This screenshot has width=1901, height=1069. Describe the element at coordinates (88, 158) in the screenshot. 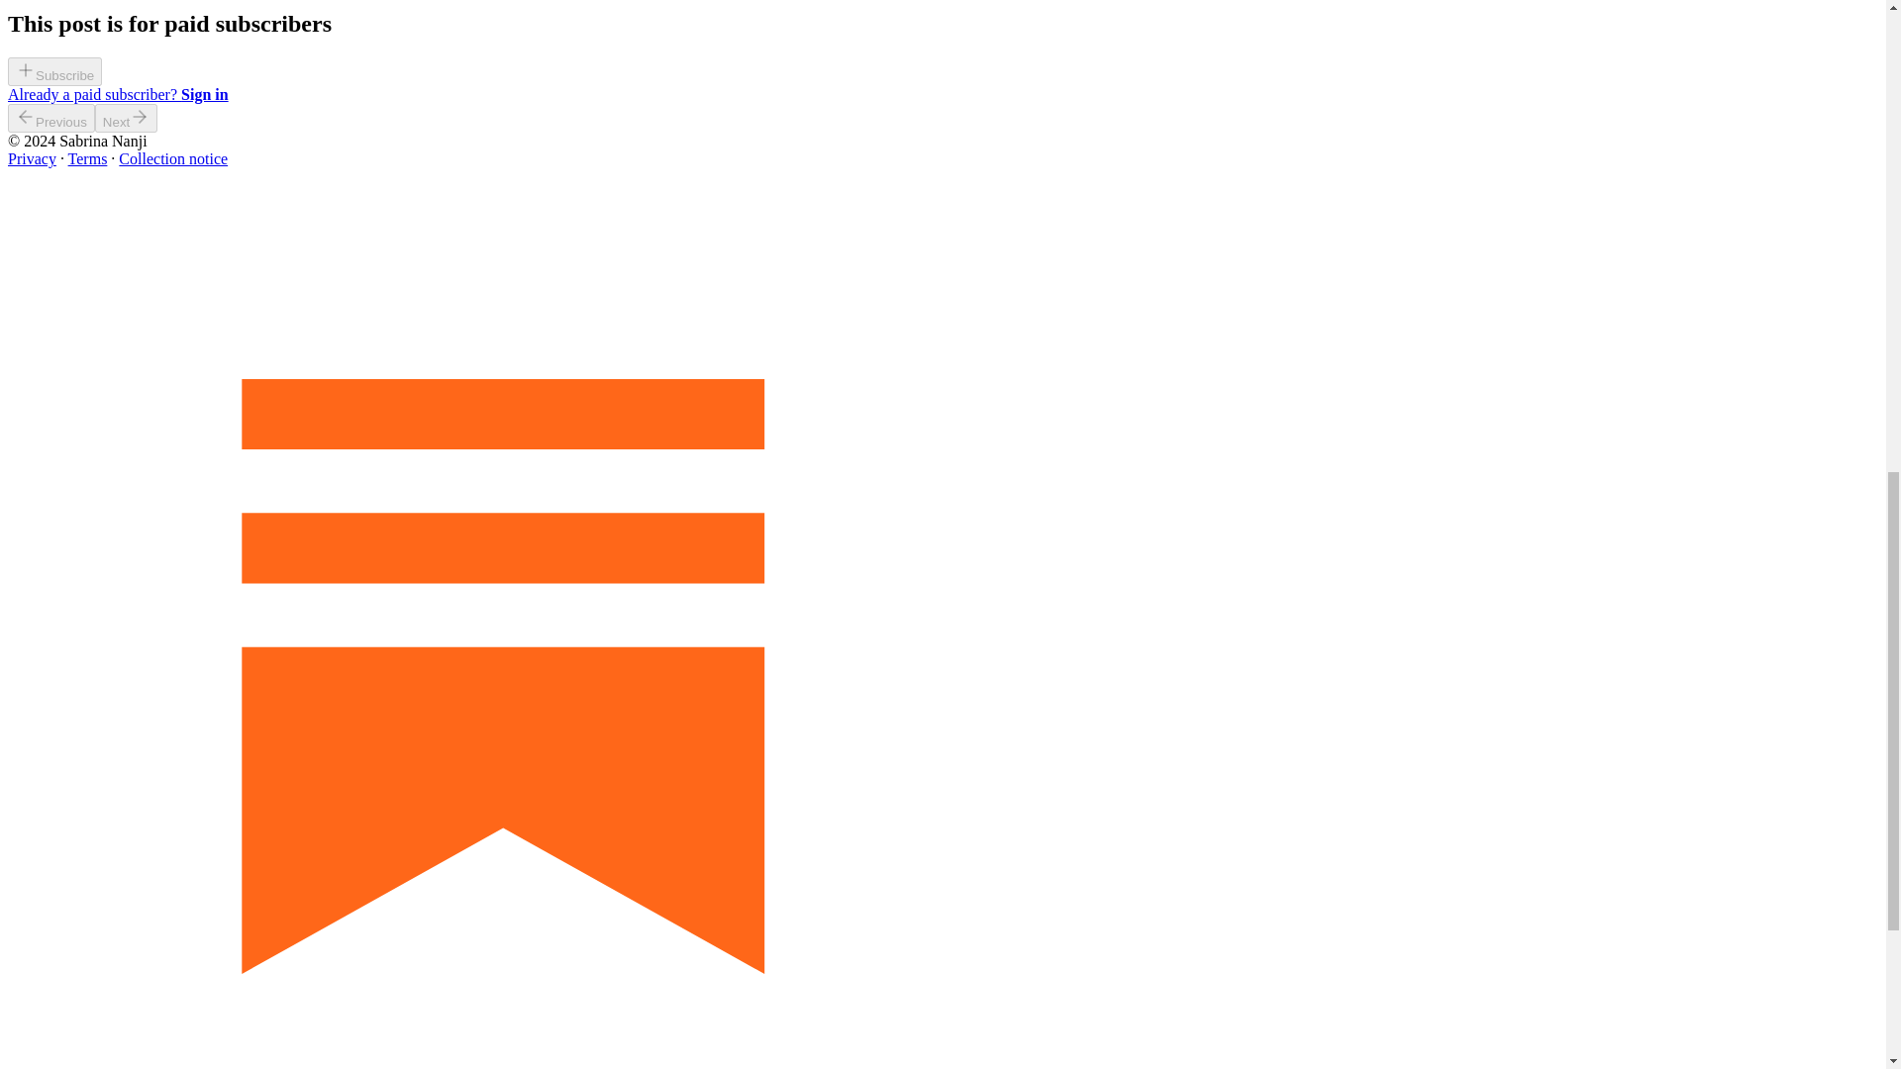

I see `Terms` at that location.